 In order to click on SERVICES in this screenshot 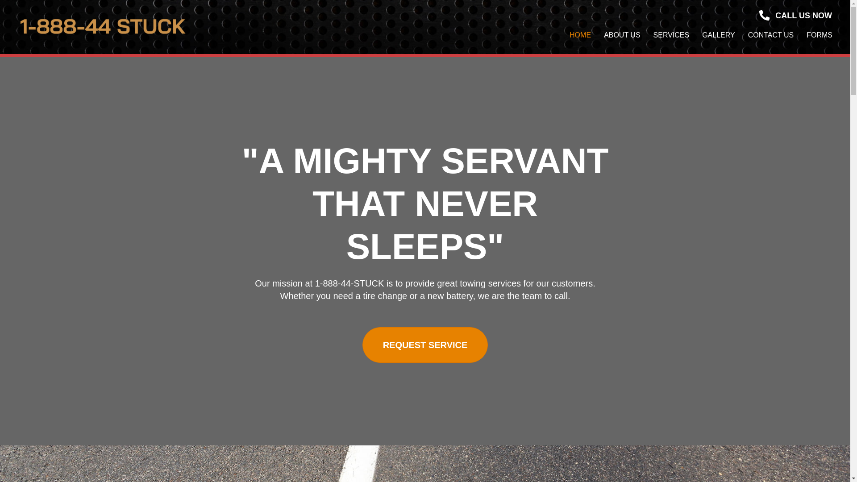, I will do `click(671, 35)`.